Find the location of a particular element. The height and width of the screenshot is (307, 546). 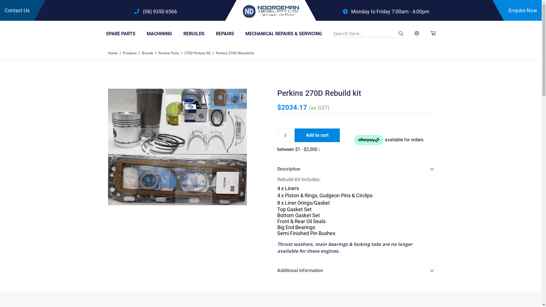

   (08) 9350 6566 is located at coordinates (156, 11).